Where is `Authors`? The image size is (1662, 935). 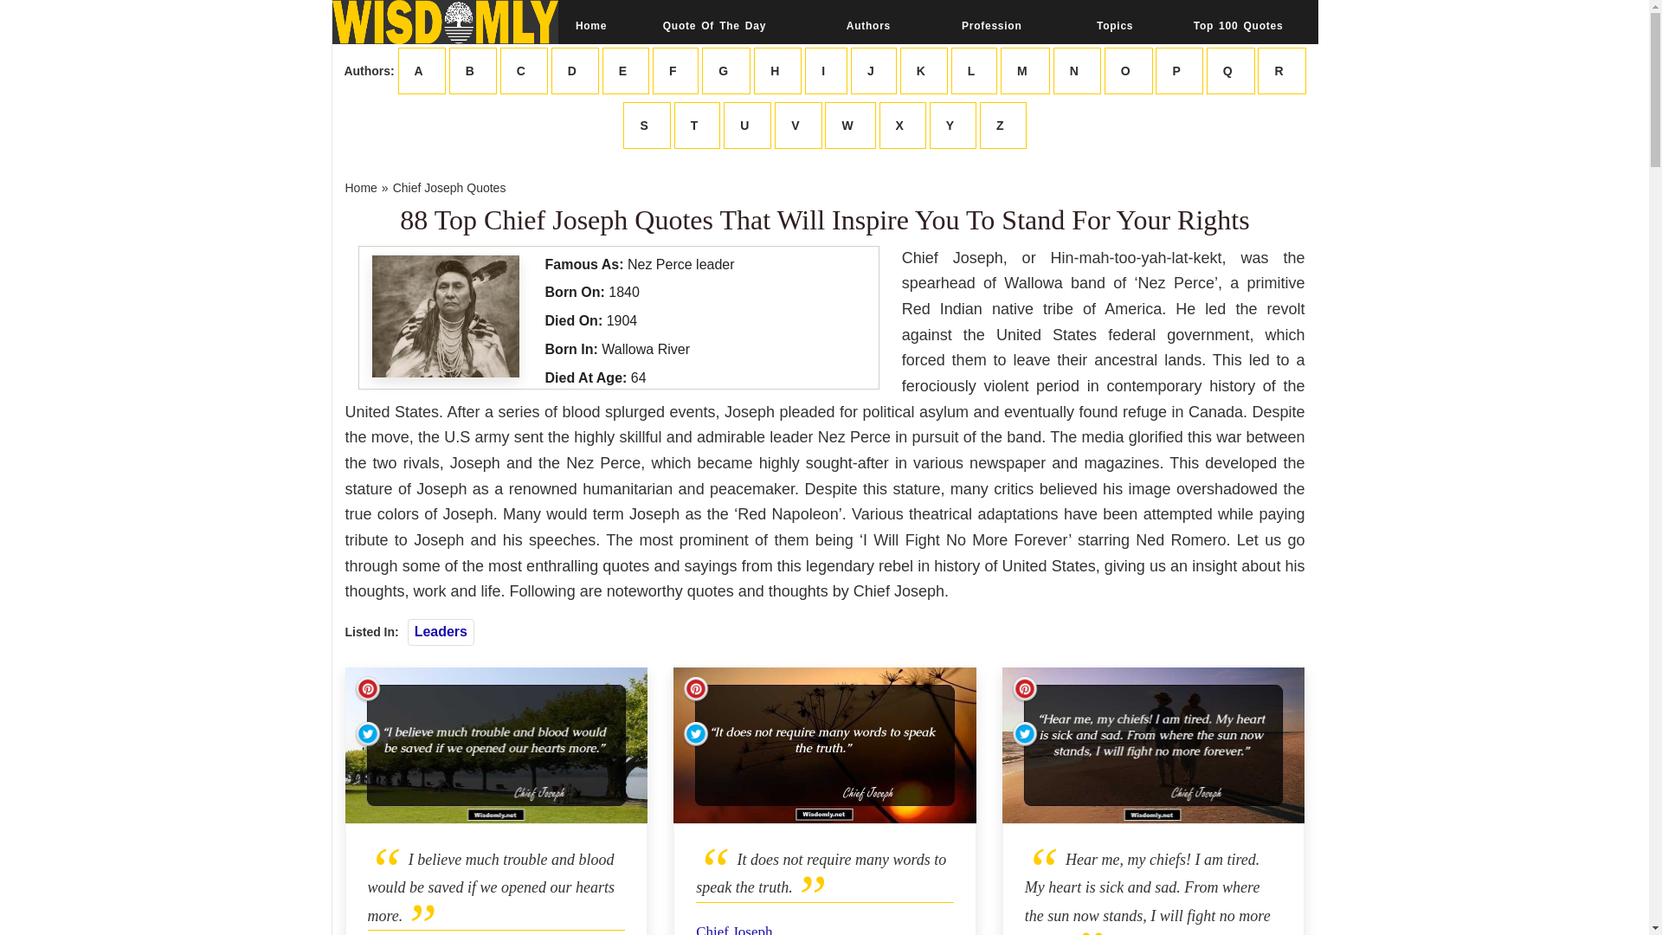
Authors is located at coordinates (867, 25).